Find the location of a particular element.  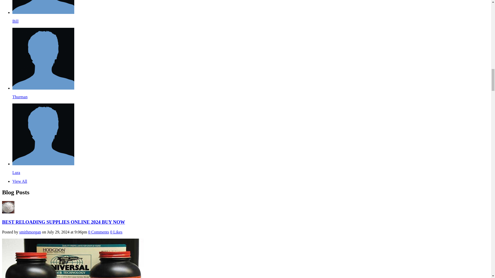

Lura is located at coordinates (43, 164).